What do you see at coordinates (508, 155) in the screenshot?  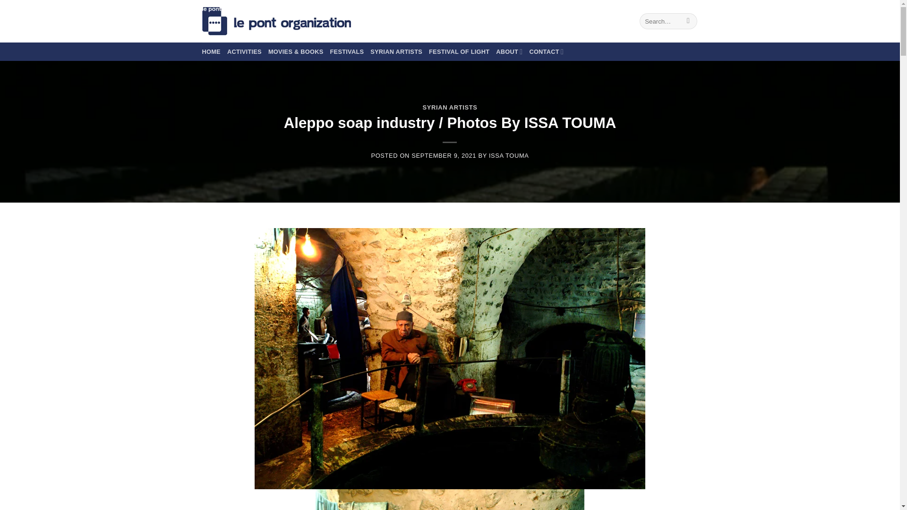 I see `ISSA TOUMA` at bounding box center [508, 155].